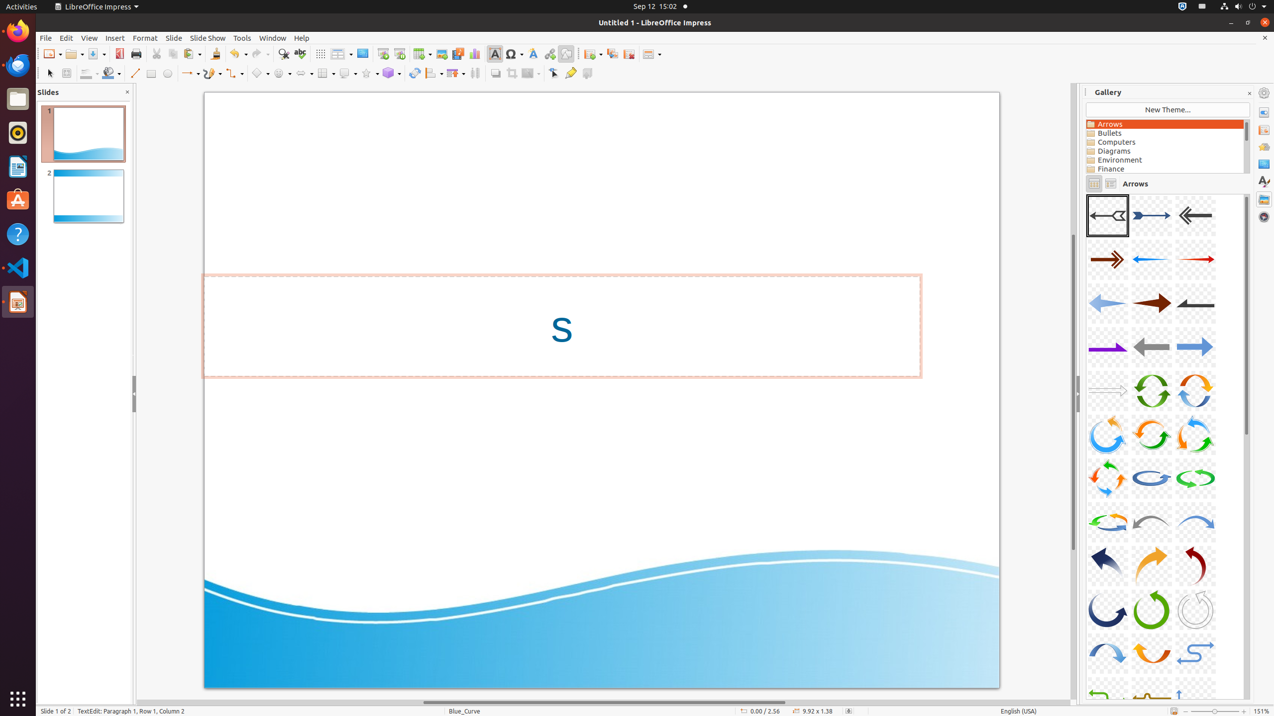  Describe the element at coordinates (273, 38) in the screenshot. I see `Window` at that location.